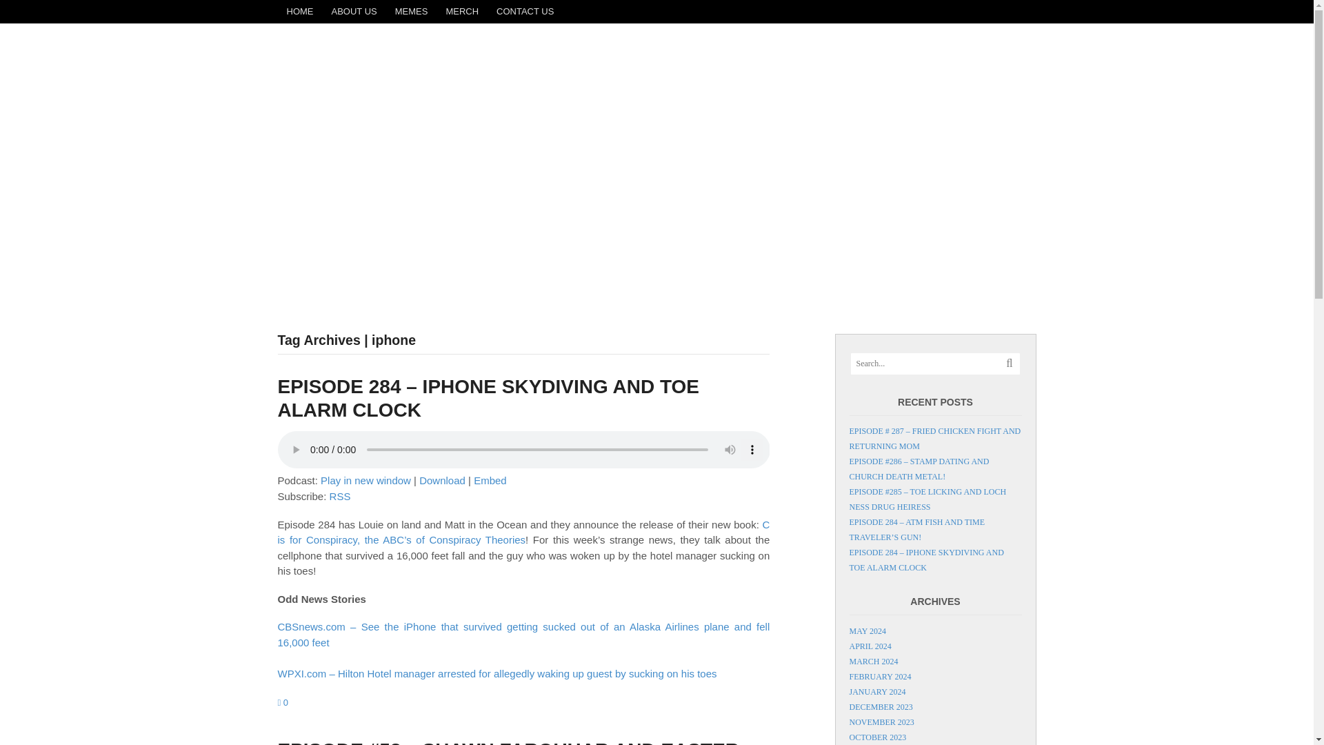 The height and width of the screenshot is (745, 1324). I want to click on Search..., so click(928, 364).